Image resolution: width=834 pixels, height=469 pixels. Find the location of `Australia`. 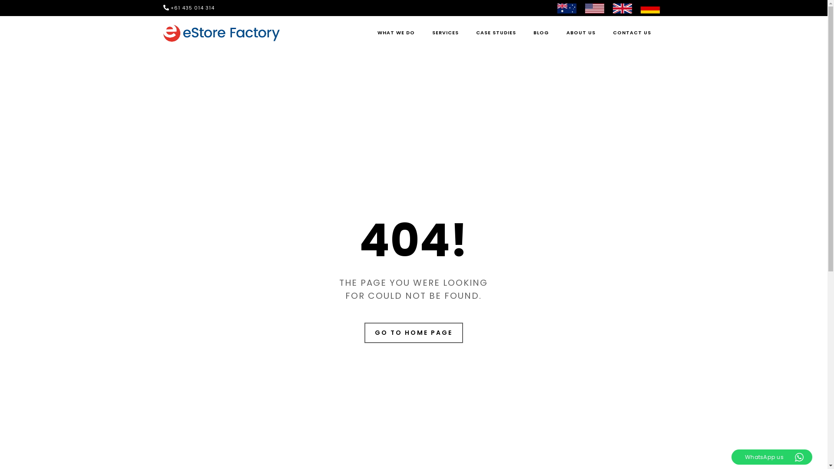

Australia is located at coordinates (567, 8).